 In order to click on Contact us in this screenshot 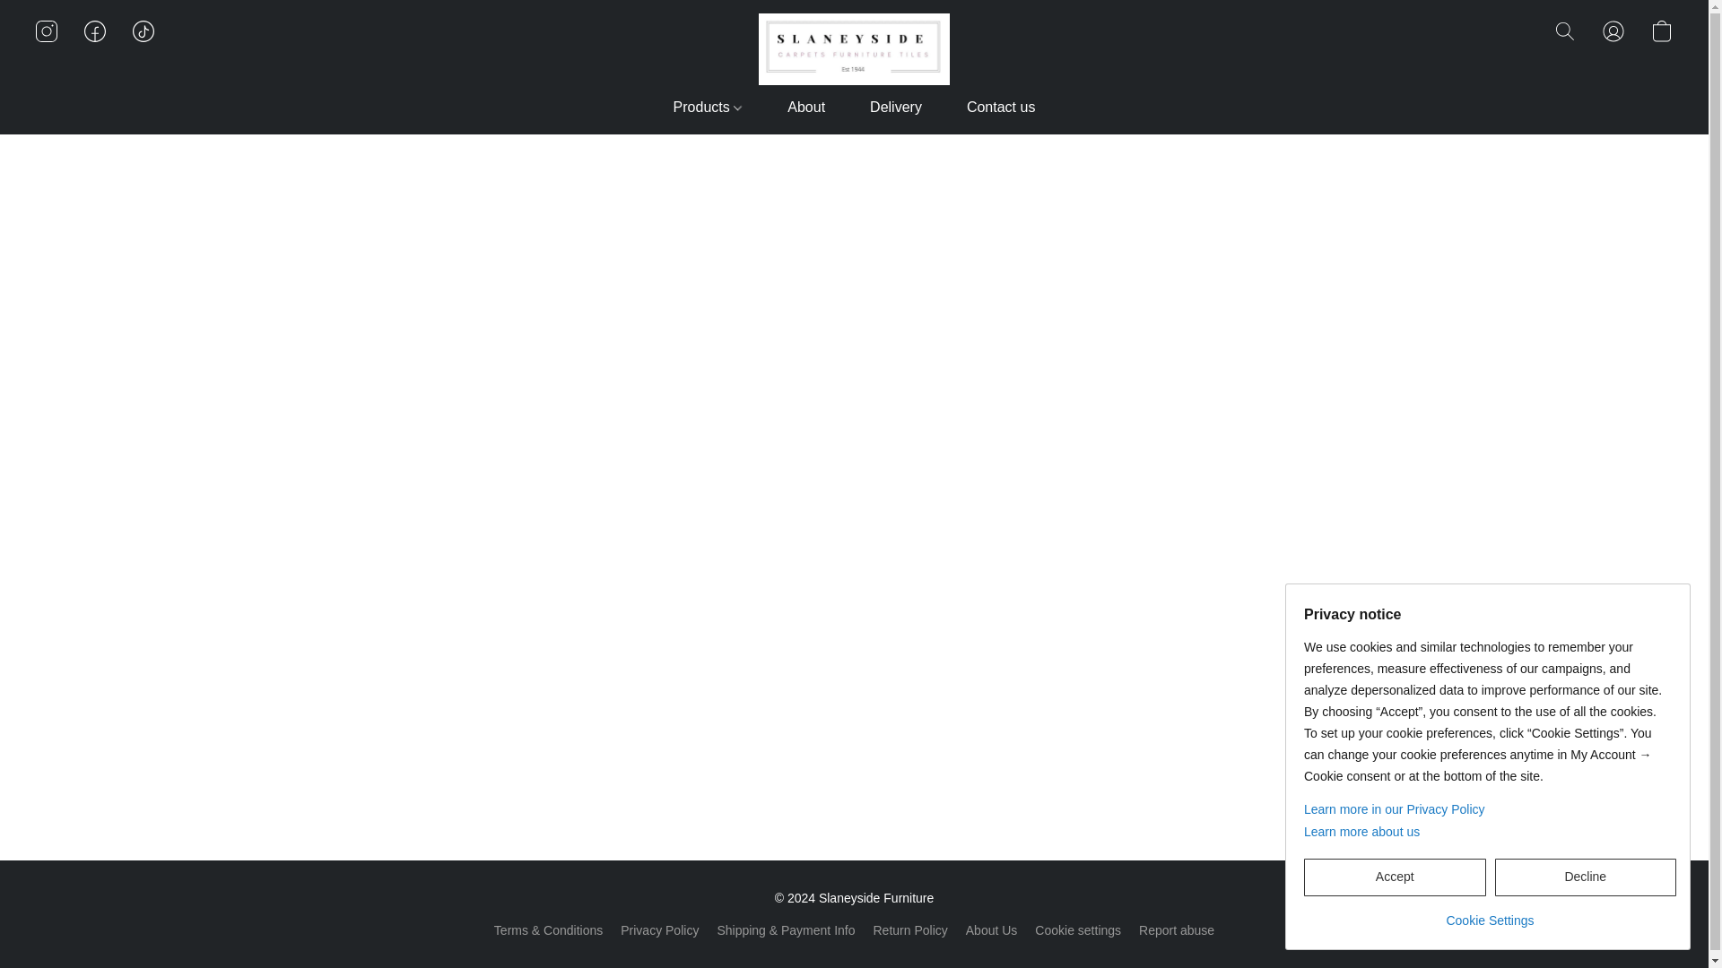, I will do `click(988, 108)`.